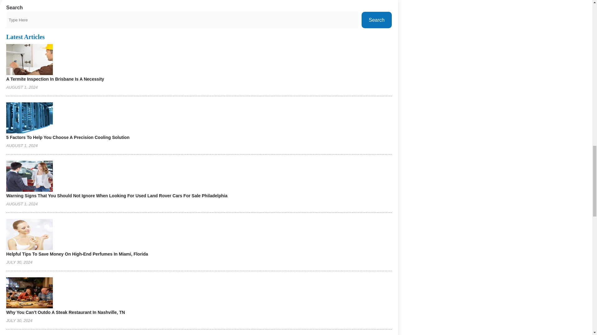 The width and height of the screenshot is (597, 335). I want to click on A Termite Inspection In Brisbane Is A Necessity, so click(55, 79).